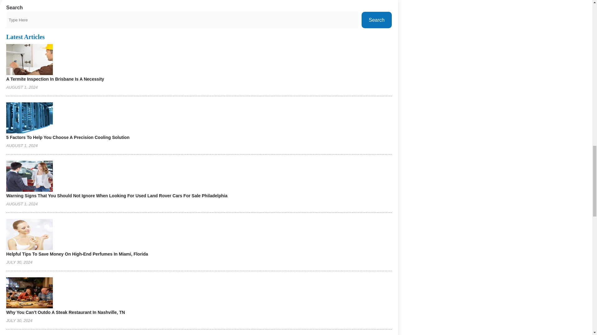 The width and height of the screenshot is (597, 335). I want to click on A Termite Inspection In Brisbane Is A Necessity, so click(55, 79).